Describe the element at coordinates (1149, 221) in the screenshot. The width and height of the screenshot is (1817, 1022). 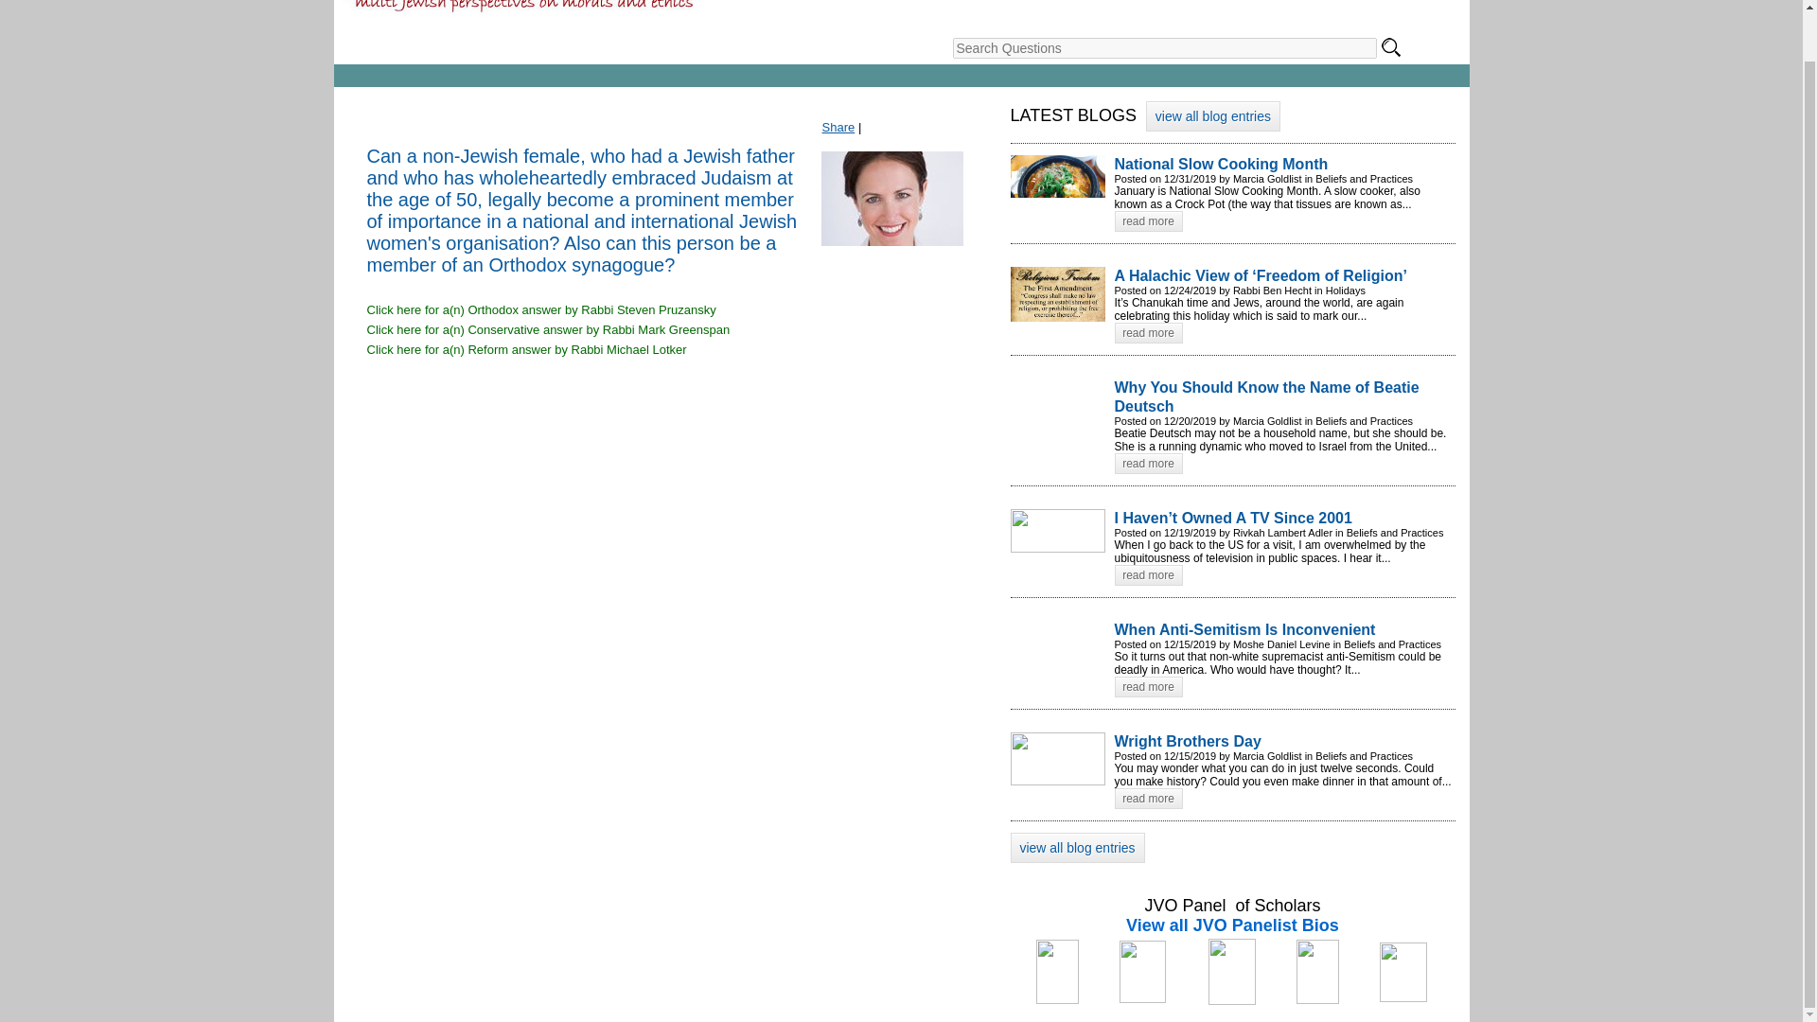
I see `read more` at that location.